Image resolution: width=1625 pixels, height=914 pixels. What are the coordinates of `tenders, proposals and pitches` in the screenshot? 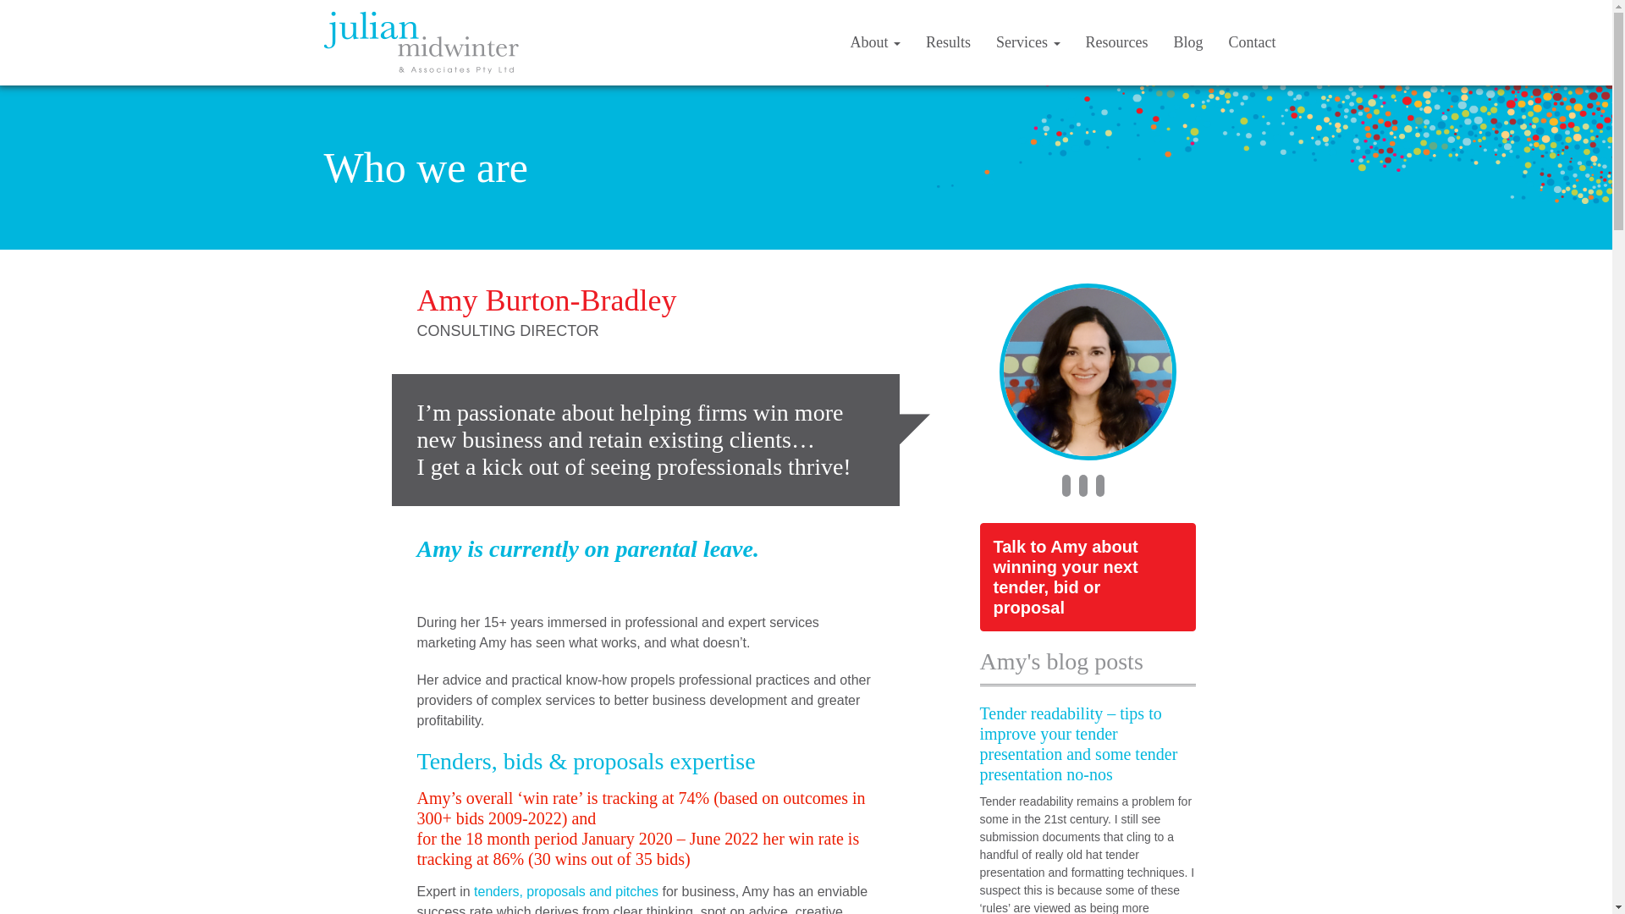 It's located at (566, 892).